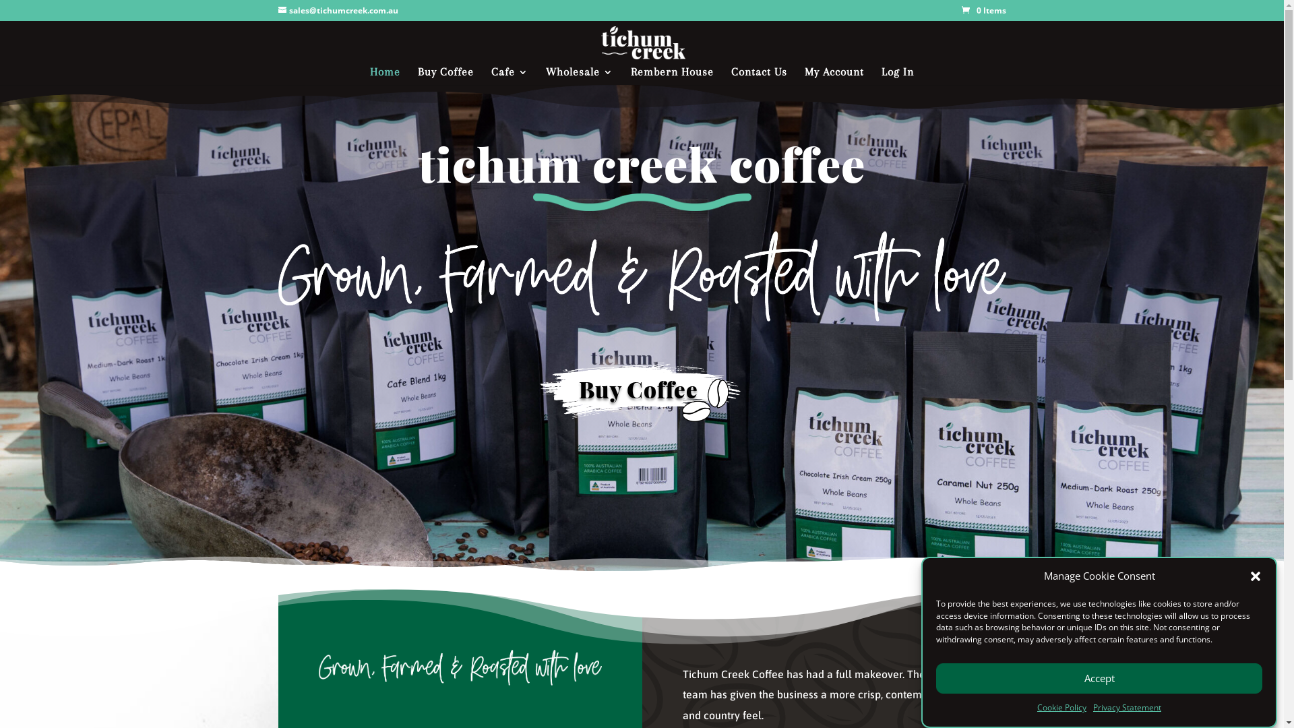 Image resolution: width=1294 pixels, height=728 pixels. I want to click on sales@tichumcreek.com.au, so click(338, 11).